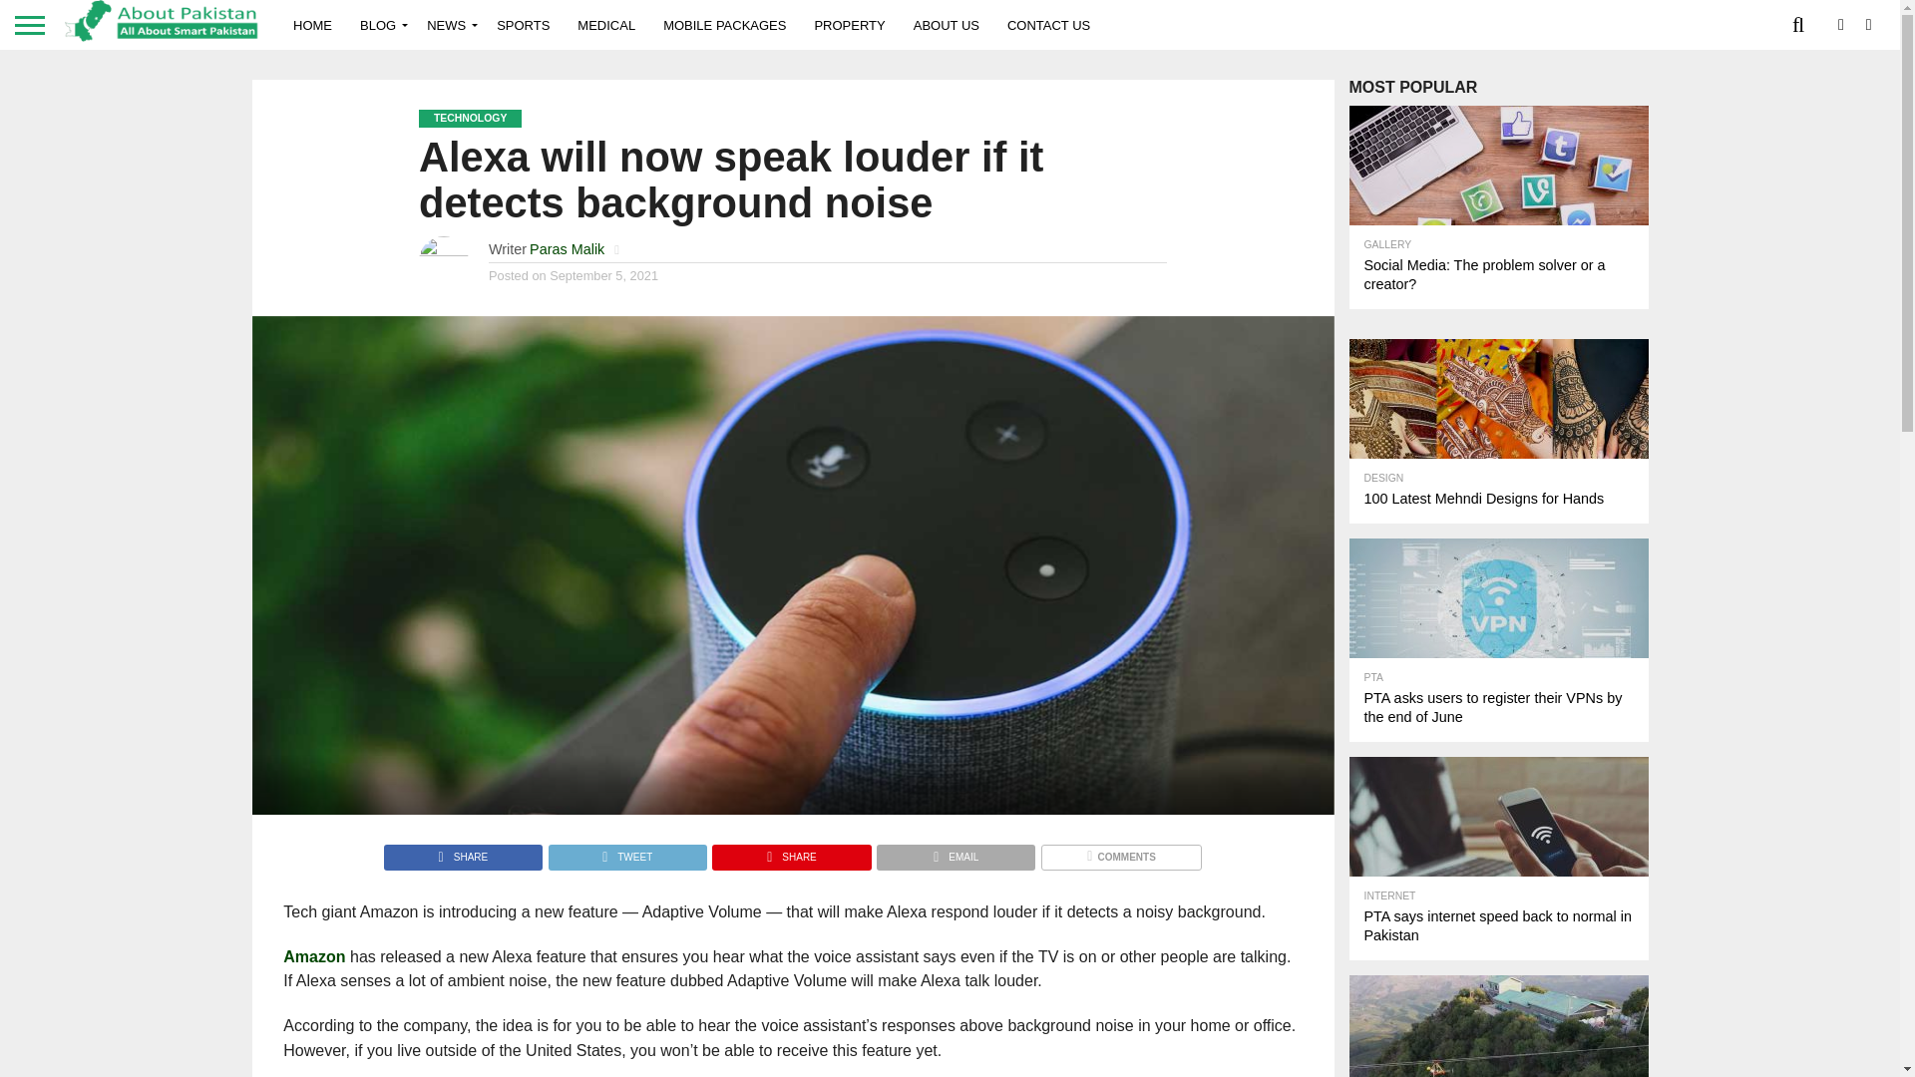 This screenshot has height=1077, width=1915. I want to click on HOME, so click(313, 24).